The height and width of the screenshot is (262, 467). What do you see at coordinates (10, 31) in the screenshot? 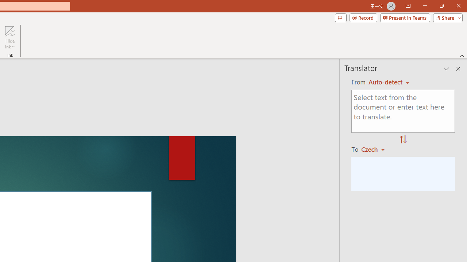
I see `Hide Ink` at bounding box center [10, 31].